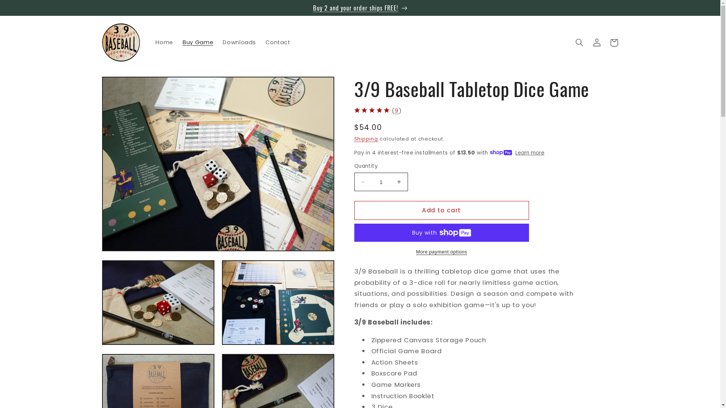 The height and width of the screenshot is (408, 726). Describe the element at coordinates (442, 252) in the screenshot. I see `More payment options` at that location.